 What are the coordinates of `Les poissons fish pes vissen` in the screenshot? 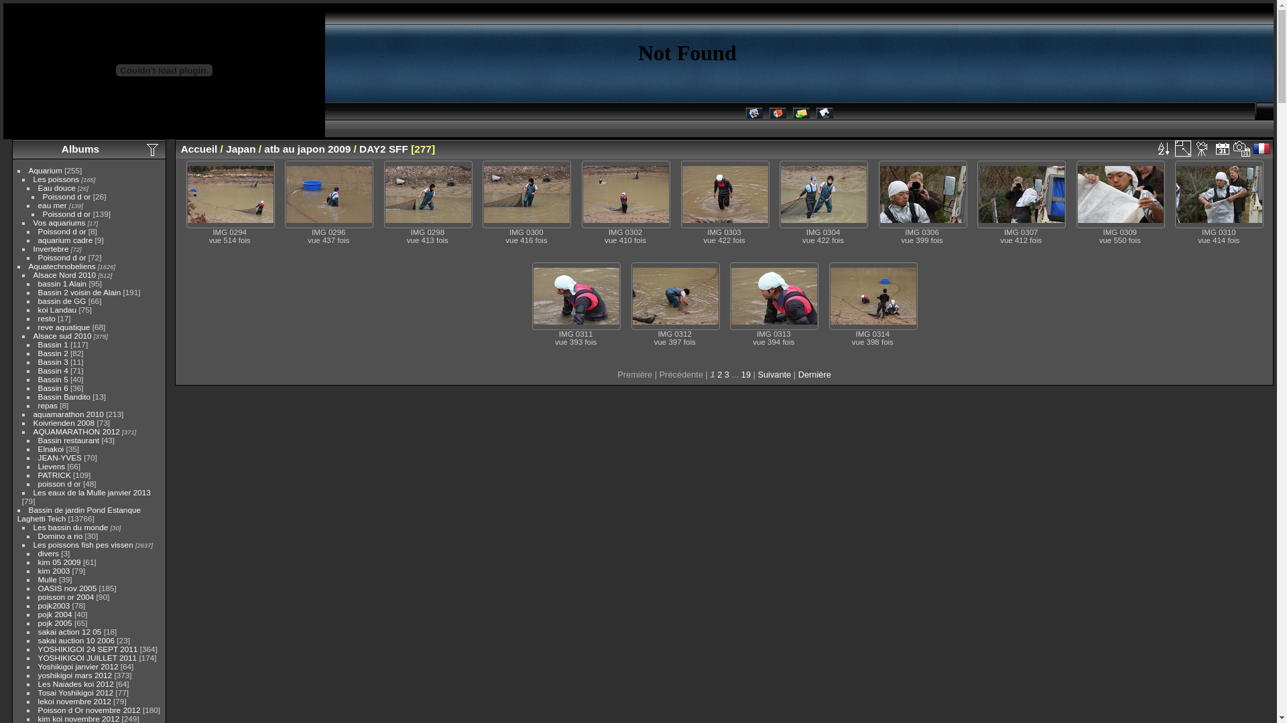 It's located at (83, 545).